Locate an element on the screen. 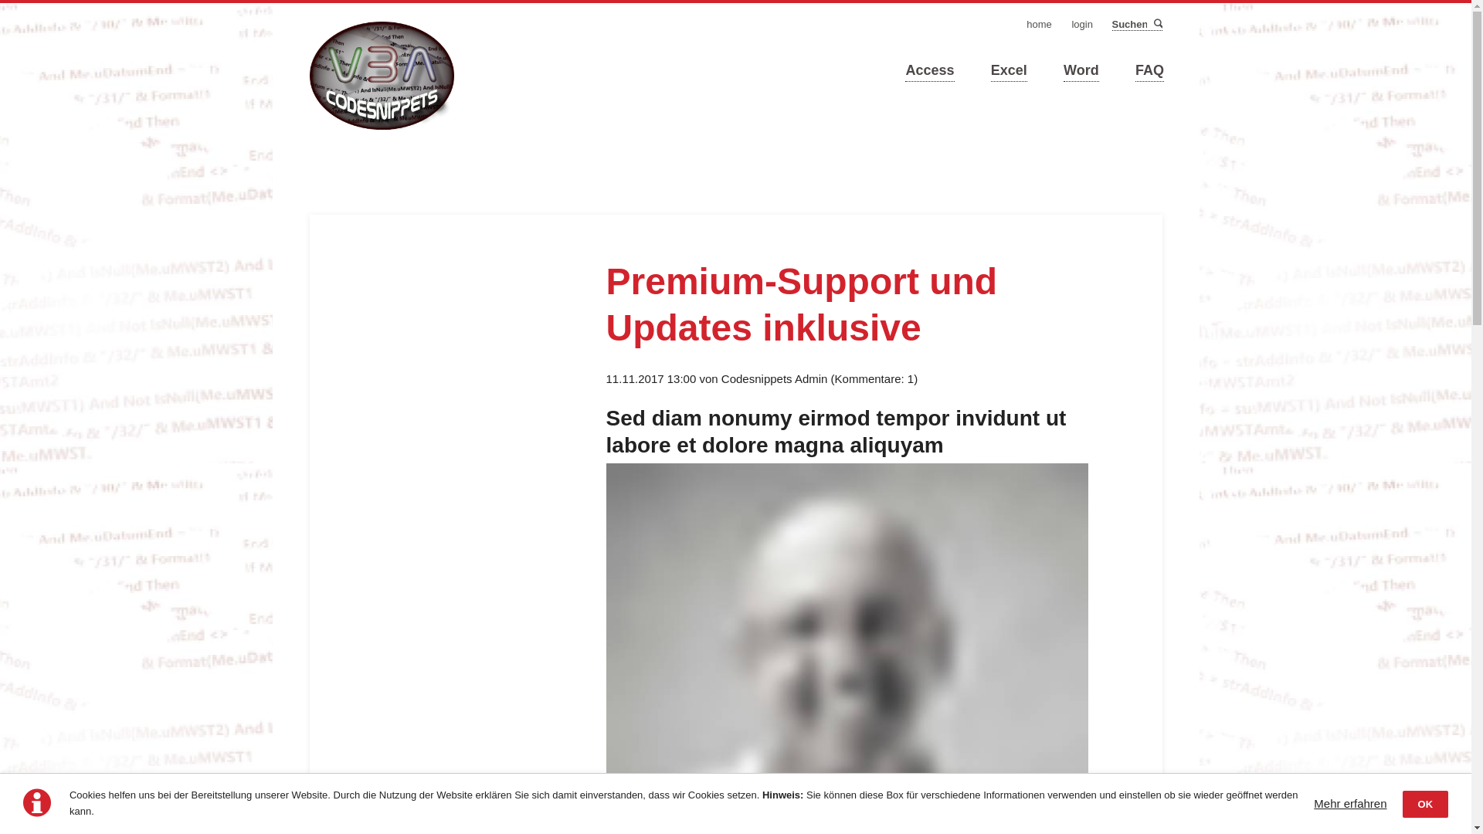 The width and height of the screenshot is (1483, 834). Suchen is located at coordinates (1157, 25).